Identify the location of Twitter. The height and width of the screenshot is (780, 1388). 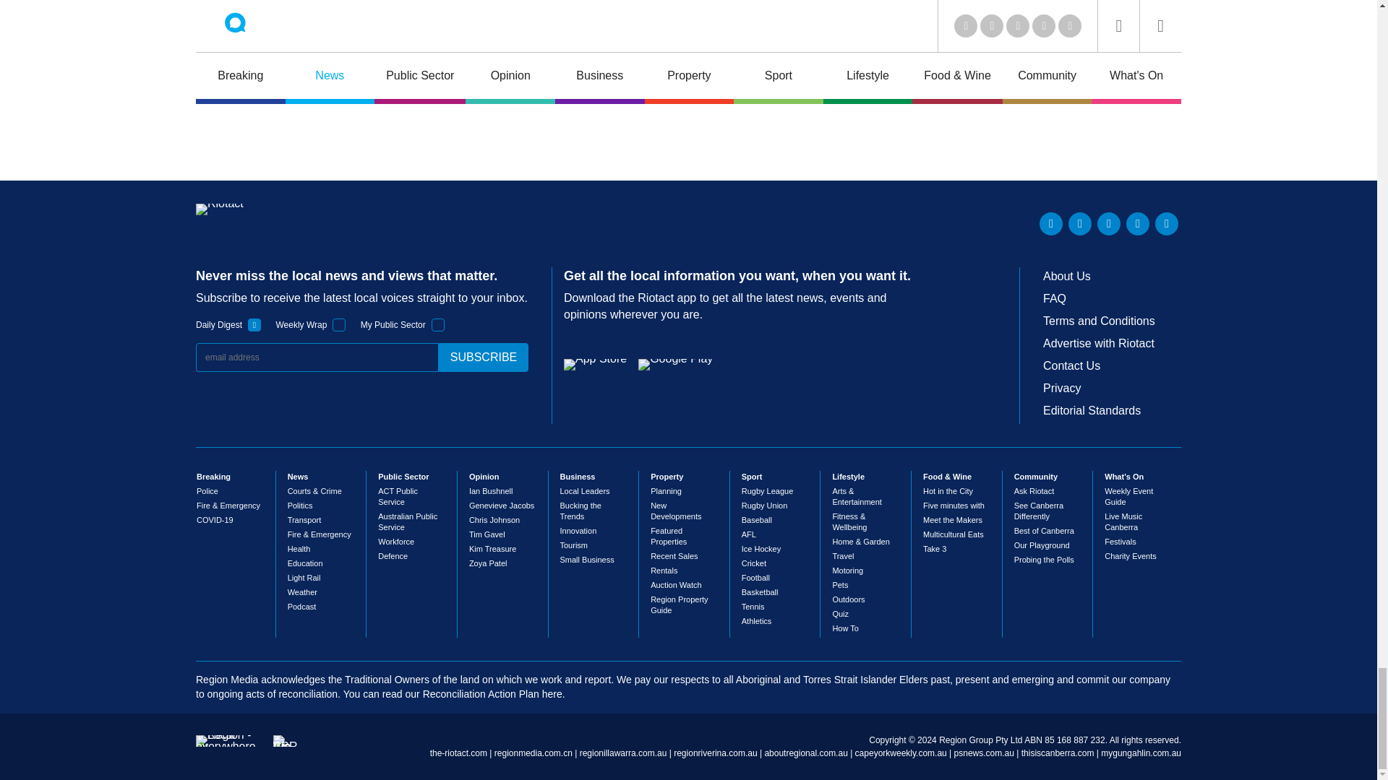
(1080, 224).